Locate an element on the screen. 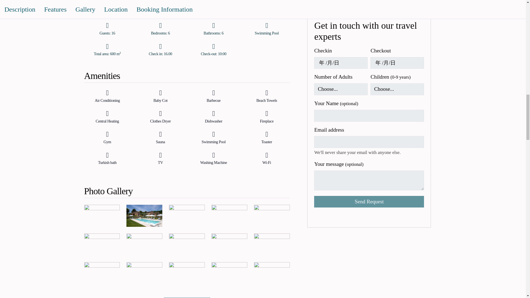 The width and height of the screenshot is (530, 298). Image 2 of 67 is located at coordinates (144, 215).